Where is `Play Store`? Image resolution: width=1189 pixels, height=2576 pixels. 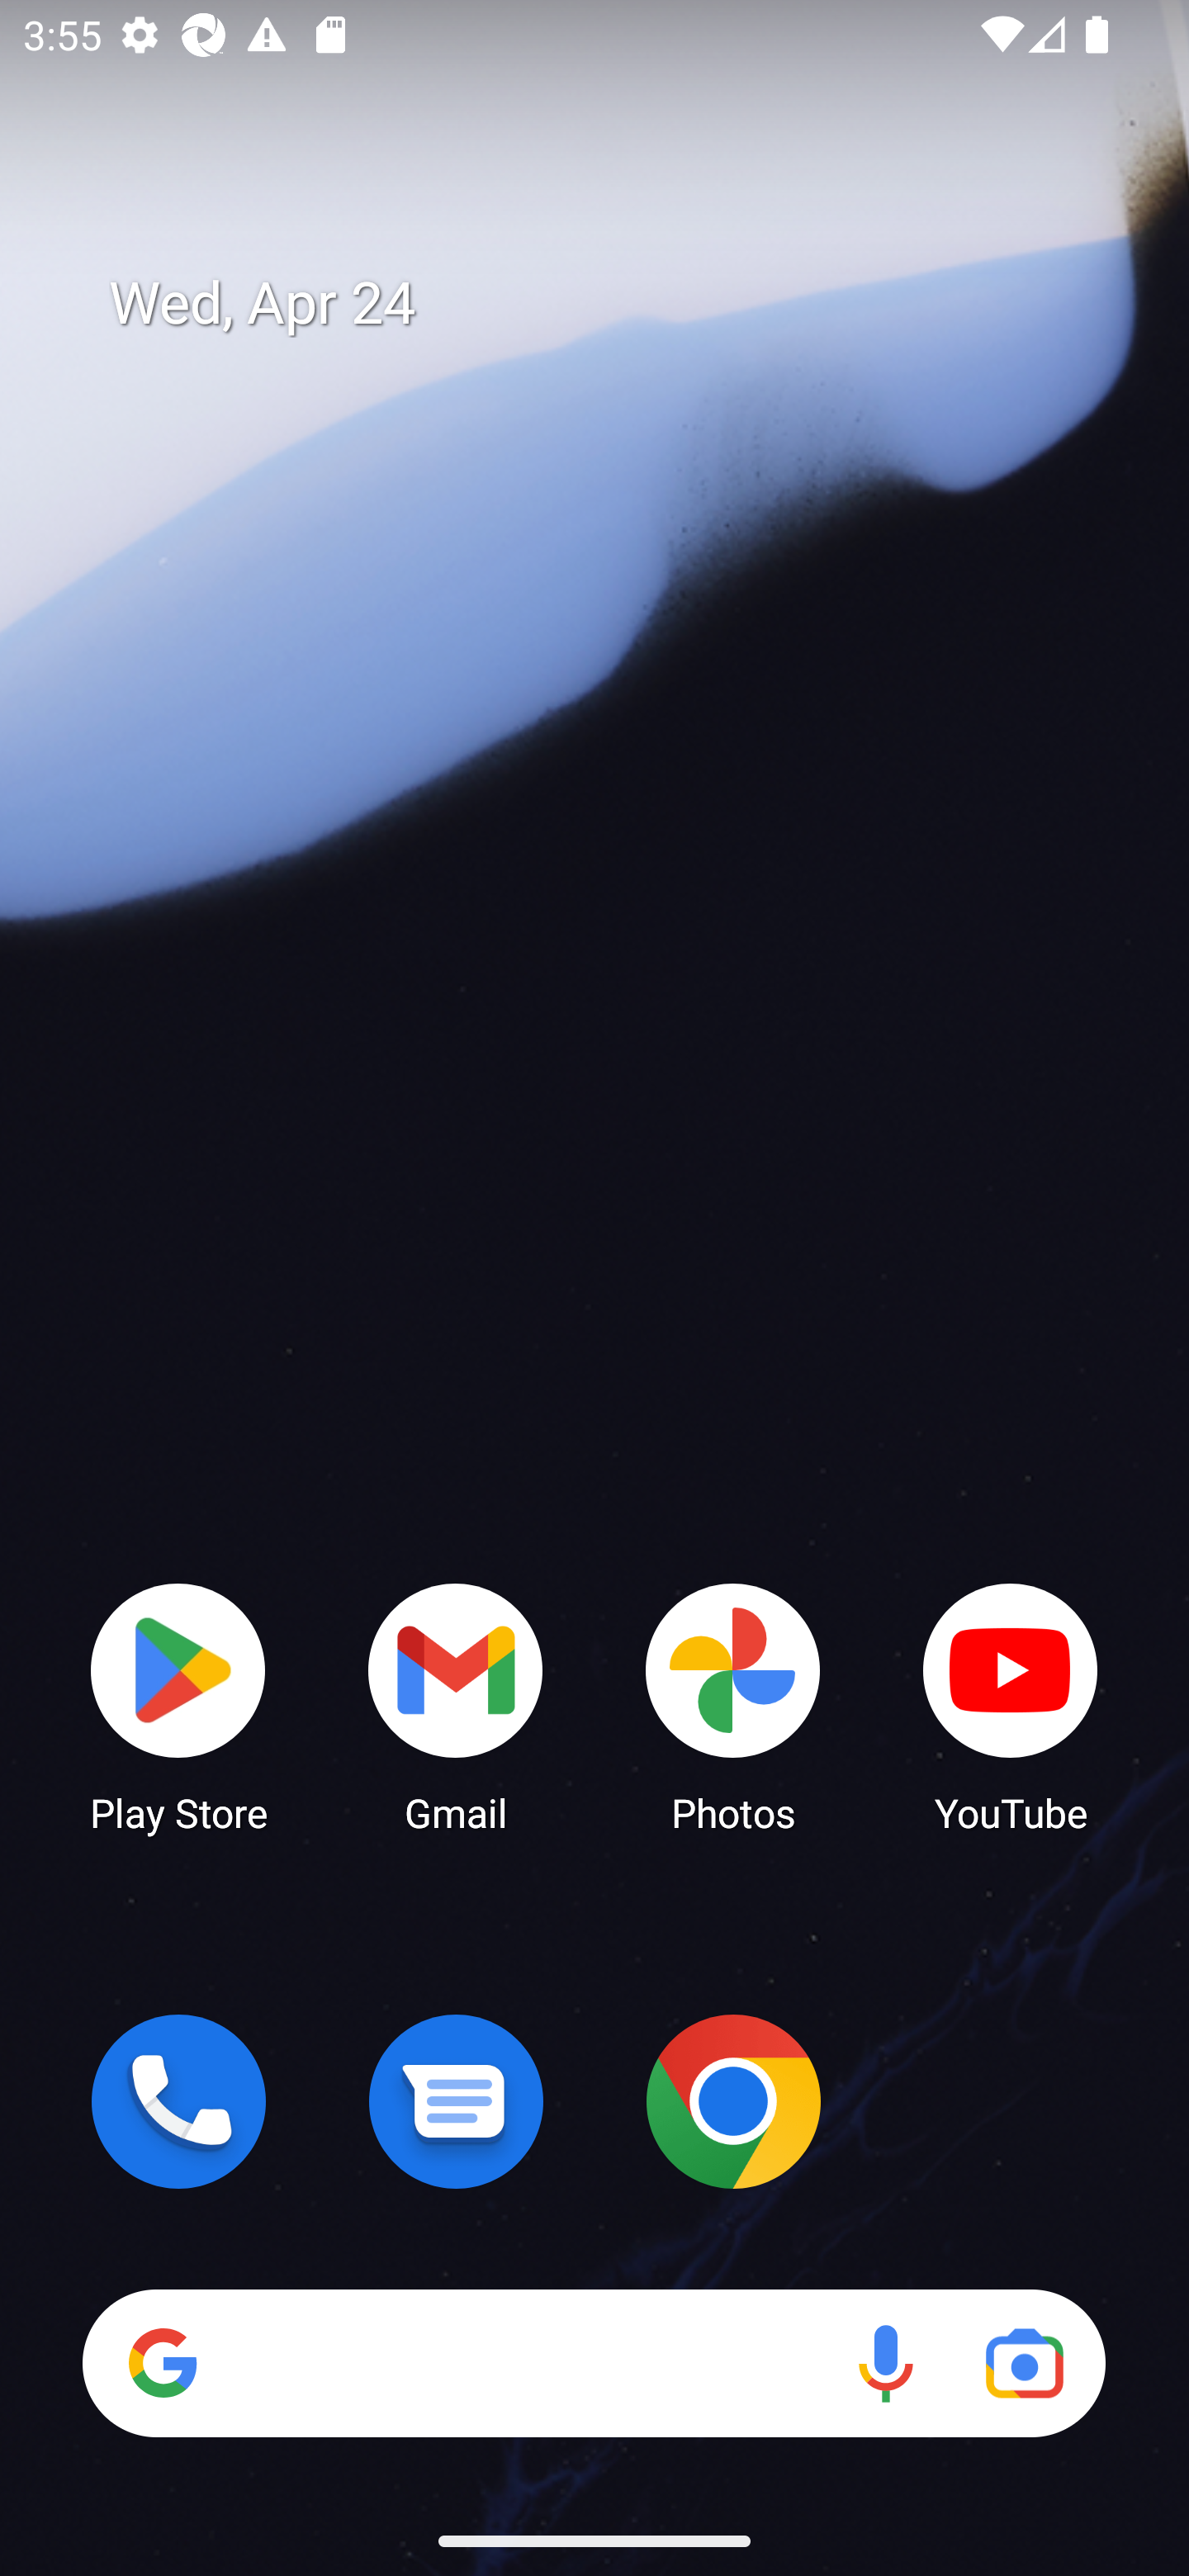 Play Store is located at coordinates (178, 1706).